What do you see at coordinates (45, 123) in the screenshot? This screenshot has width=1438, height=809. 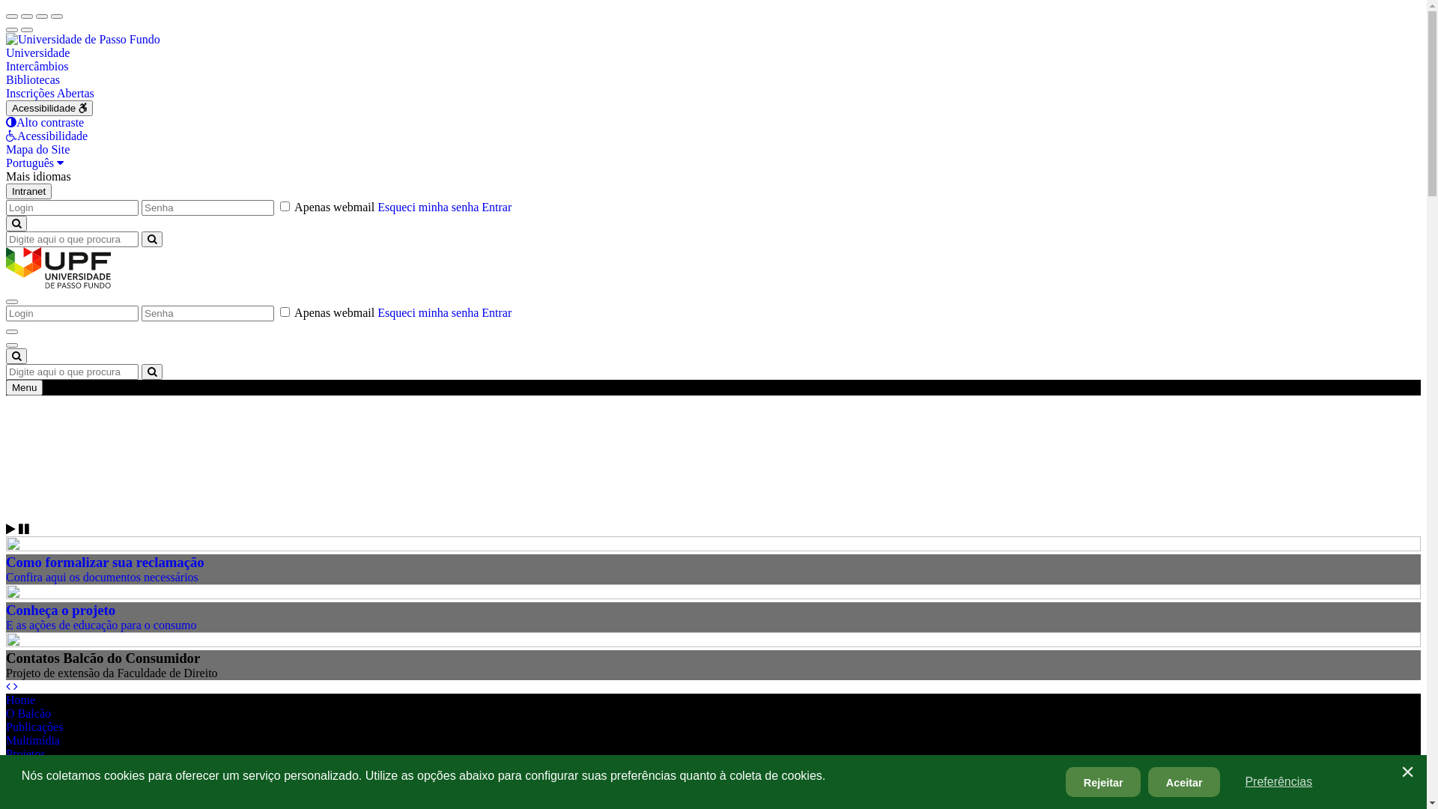 I see `Alto contraste` at bounding box center [45, 123].